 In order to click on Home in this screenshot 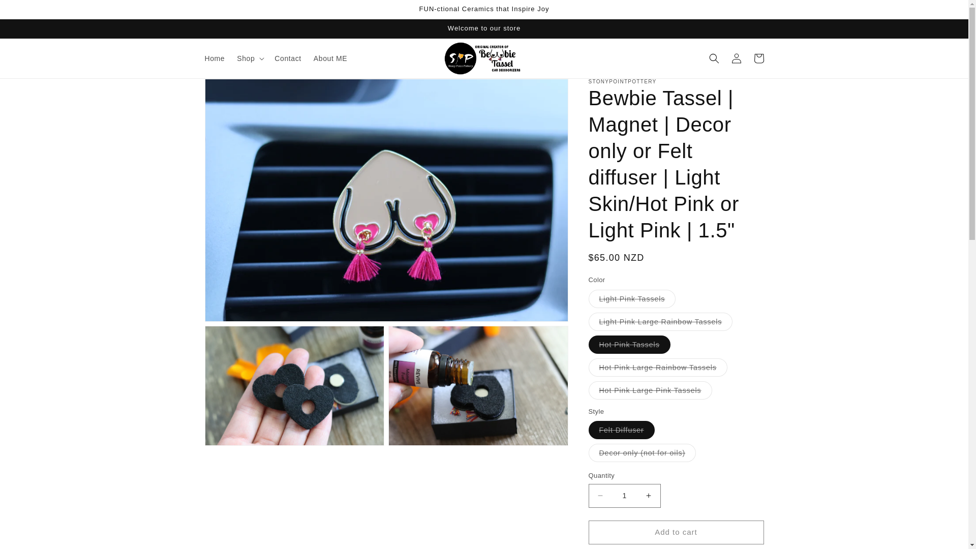, I will do `click(214, 58)`.